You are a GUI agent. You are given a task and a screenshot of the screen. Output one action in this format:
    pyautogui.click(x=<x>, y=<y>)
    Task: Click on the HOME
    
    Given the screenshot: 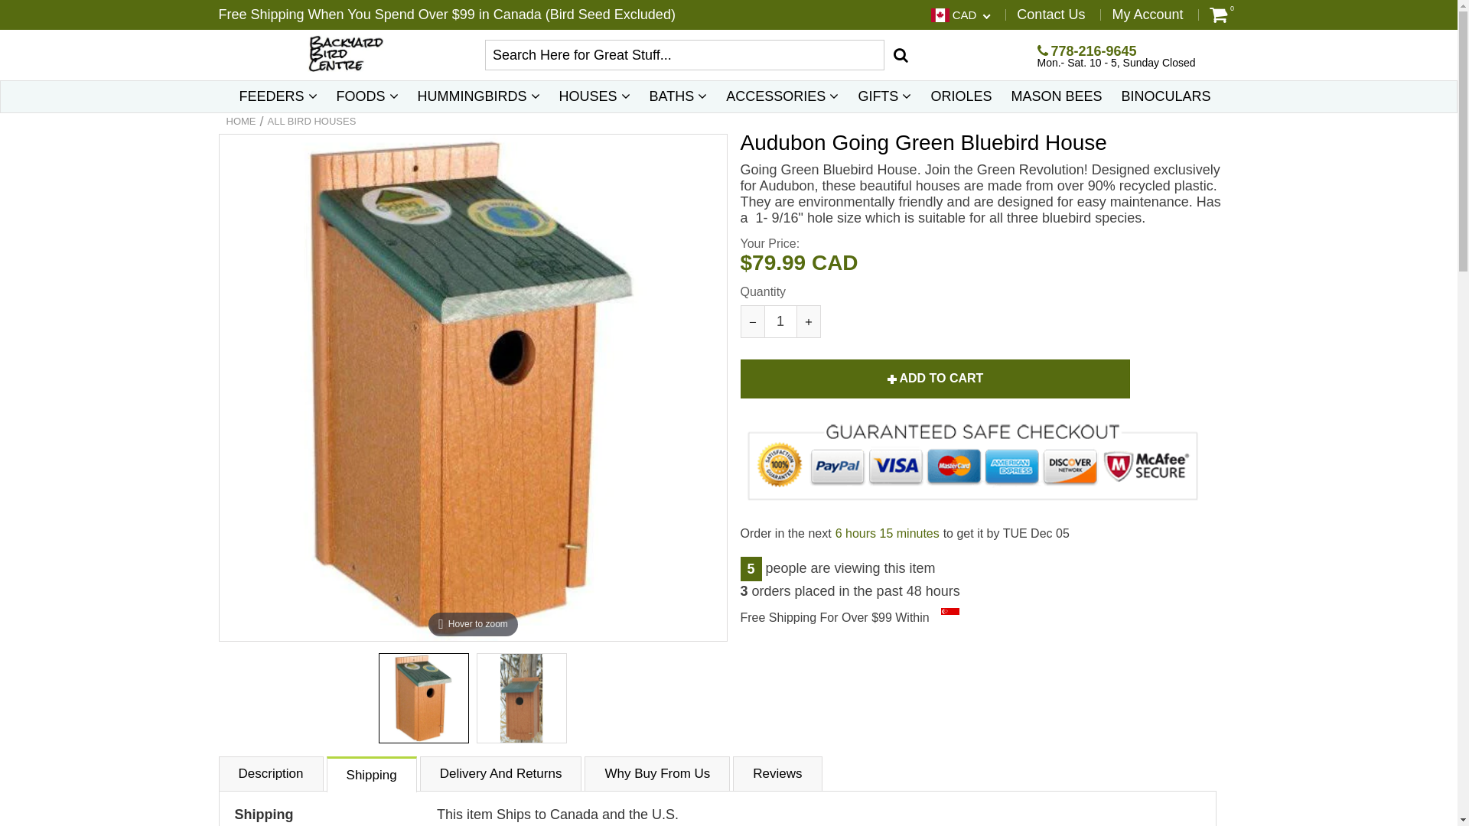 What is the action you would take?
    pyautogui.click(x=242, y=122)
    